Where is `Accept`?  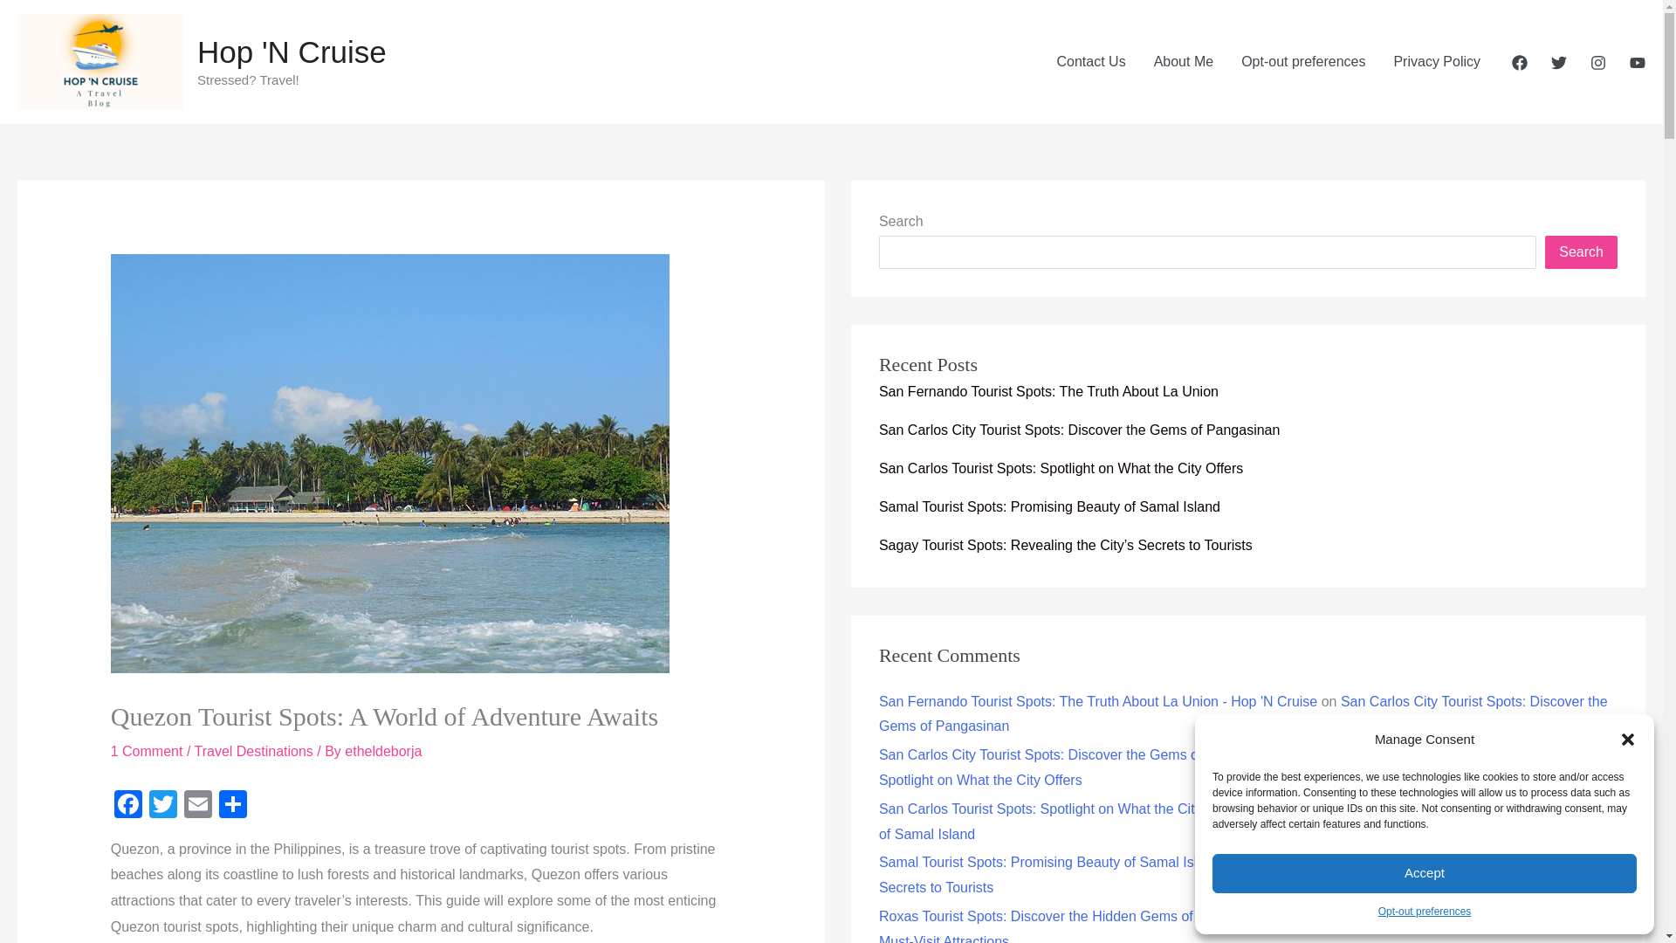 Accept is located at coordinates (1425, 873).